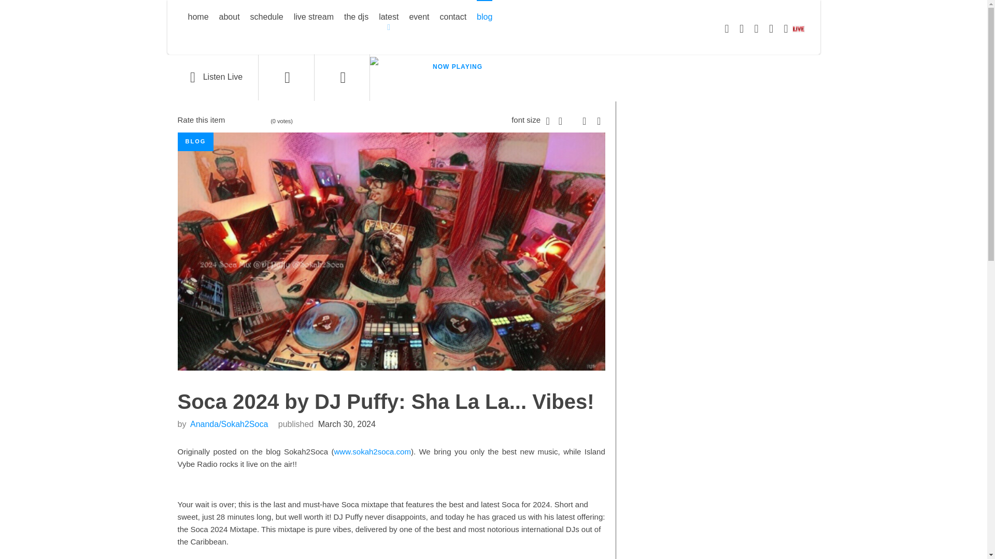  Describe the element at coordinates (235, 121) in the screenshot. I see `2 stars out of 5` at that location.